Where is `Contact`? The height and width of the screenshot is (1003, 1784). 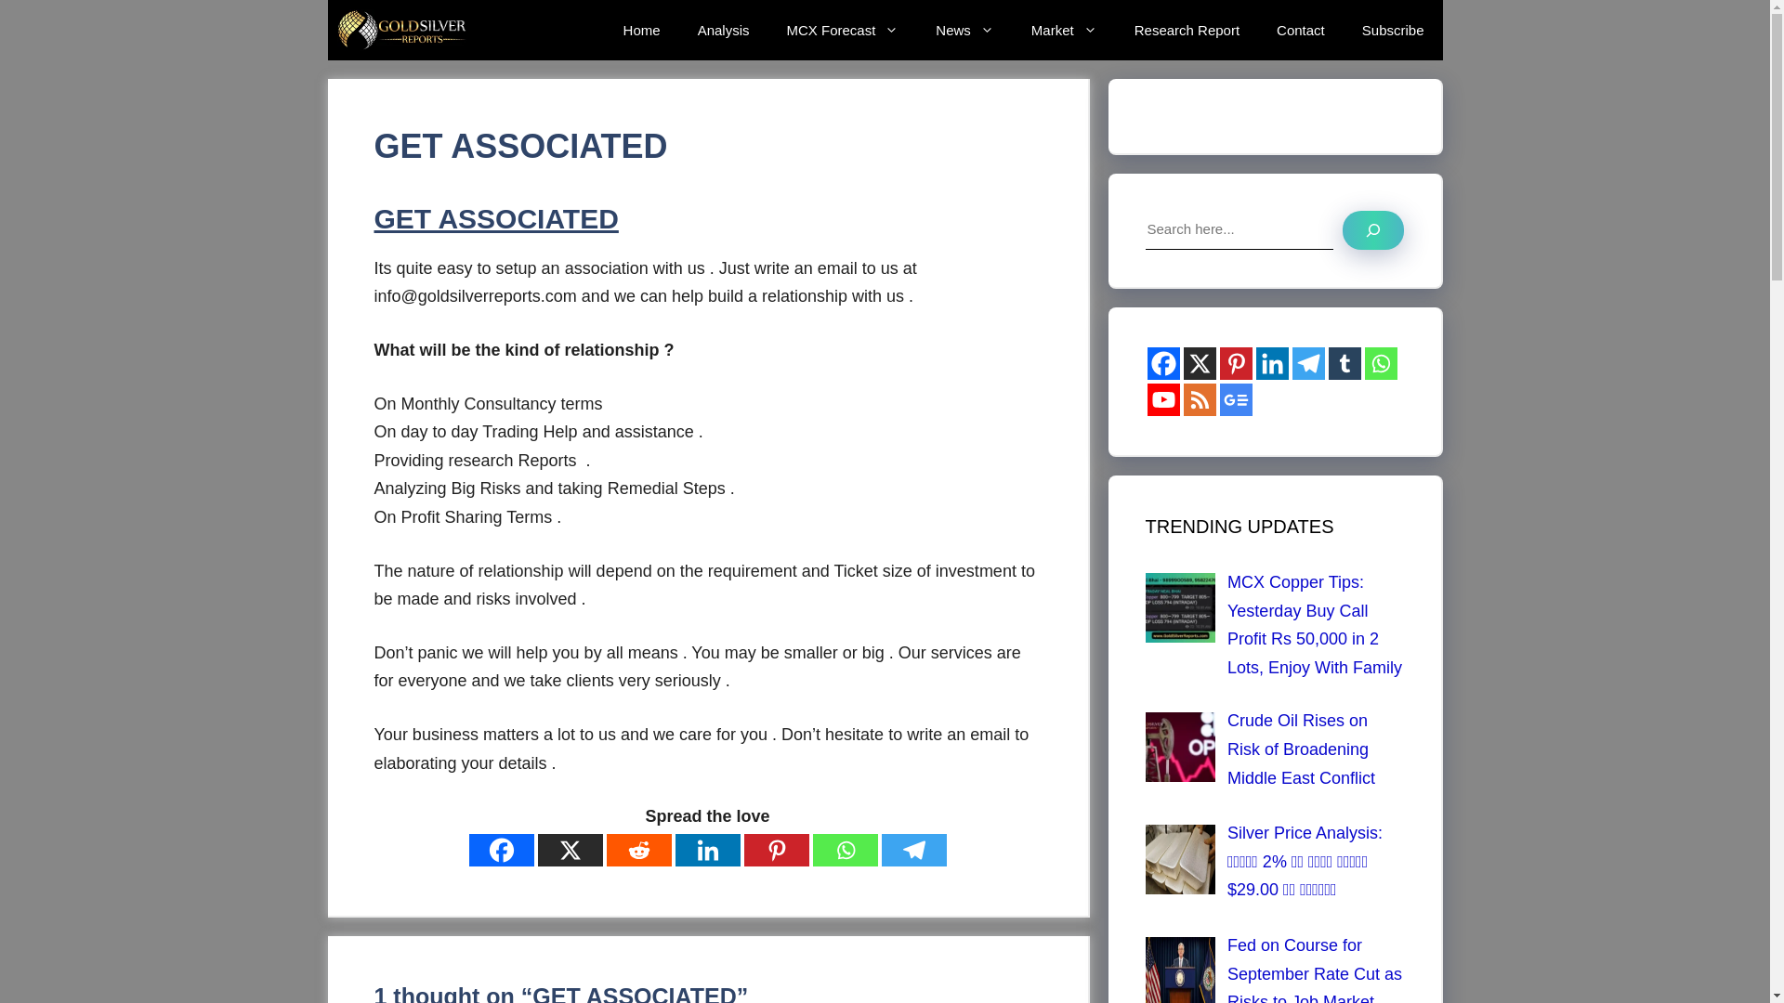 Contact is located at coordinates (1300, 30).